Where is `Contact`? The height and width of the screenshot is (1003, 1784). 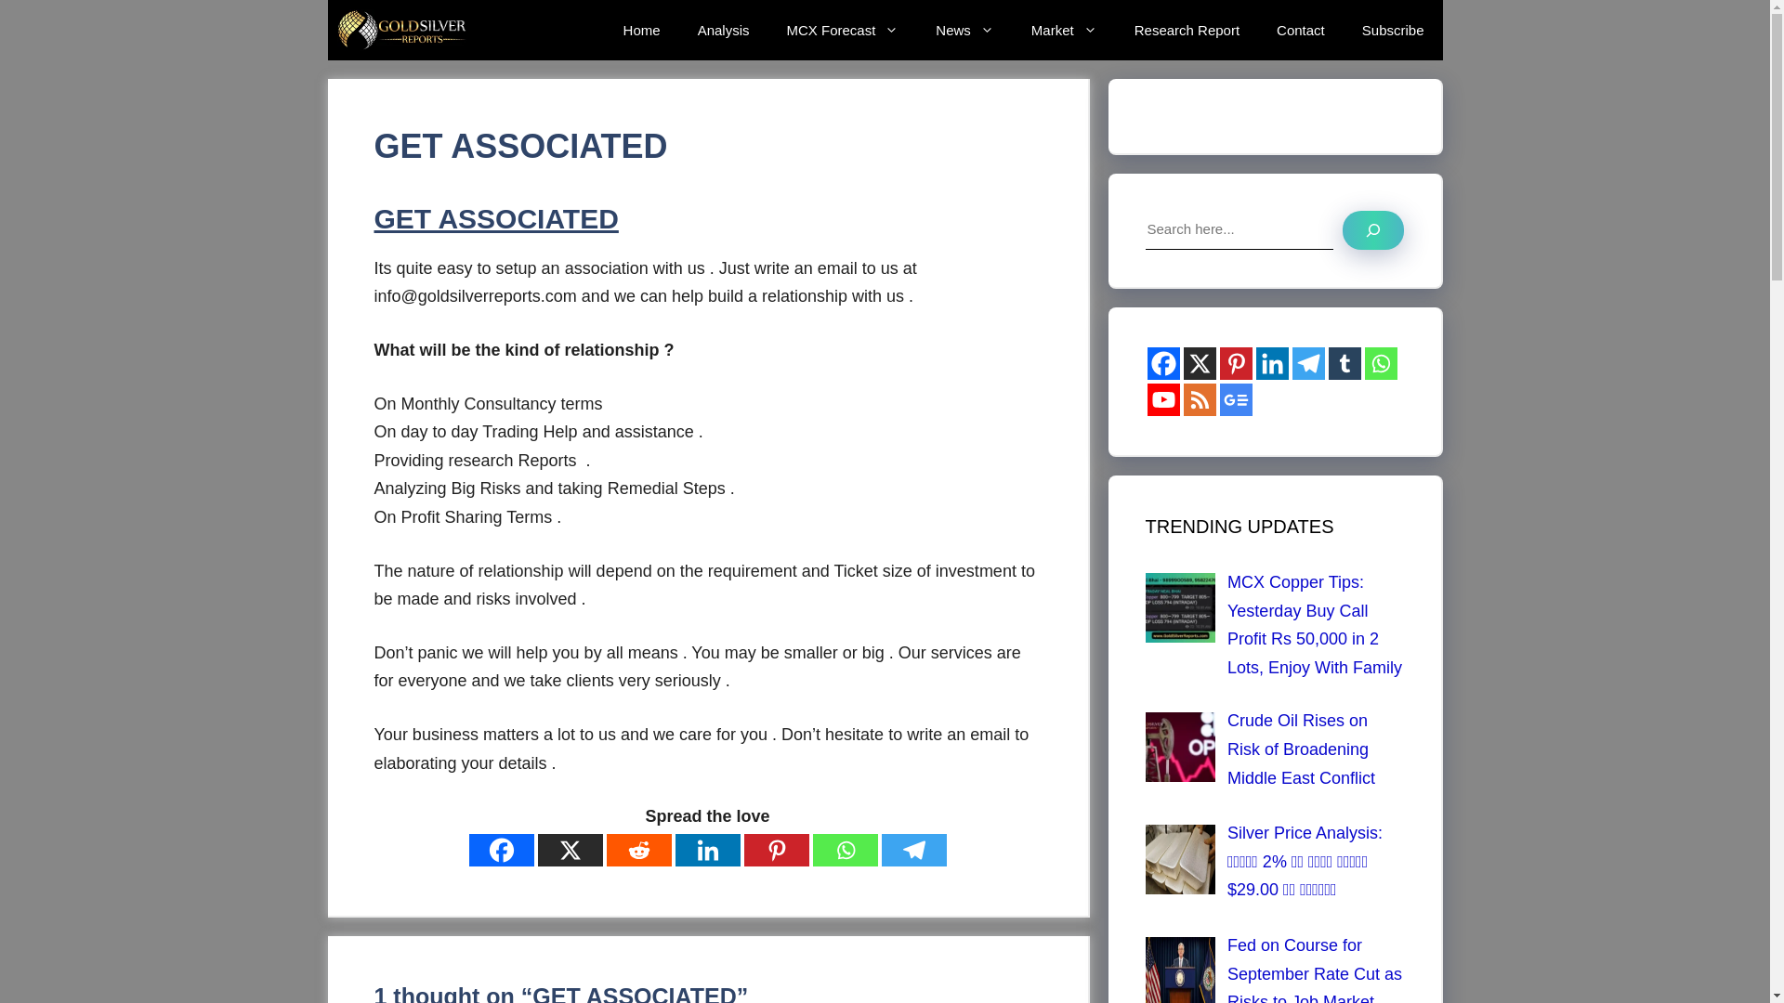 Contact is located at coordinates (1300, 30).